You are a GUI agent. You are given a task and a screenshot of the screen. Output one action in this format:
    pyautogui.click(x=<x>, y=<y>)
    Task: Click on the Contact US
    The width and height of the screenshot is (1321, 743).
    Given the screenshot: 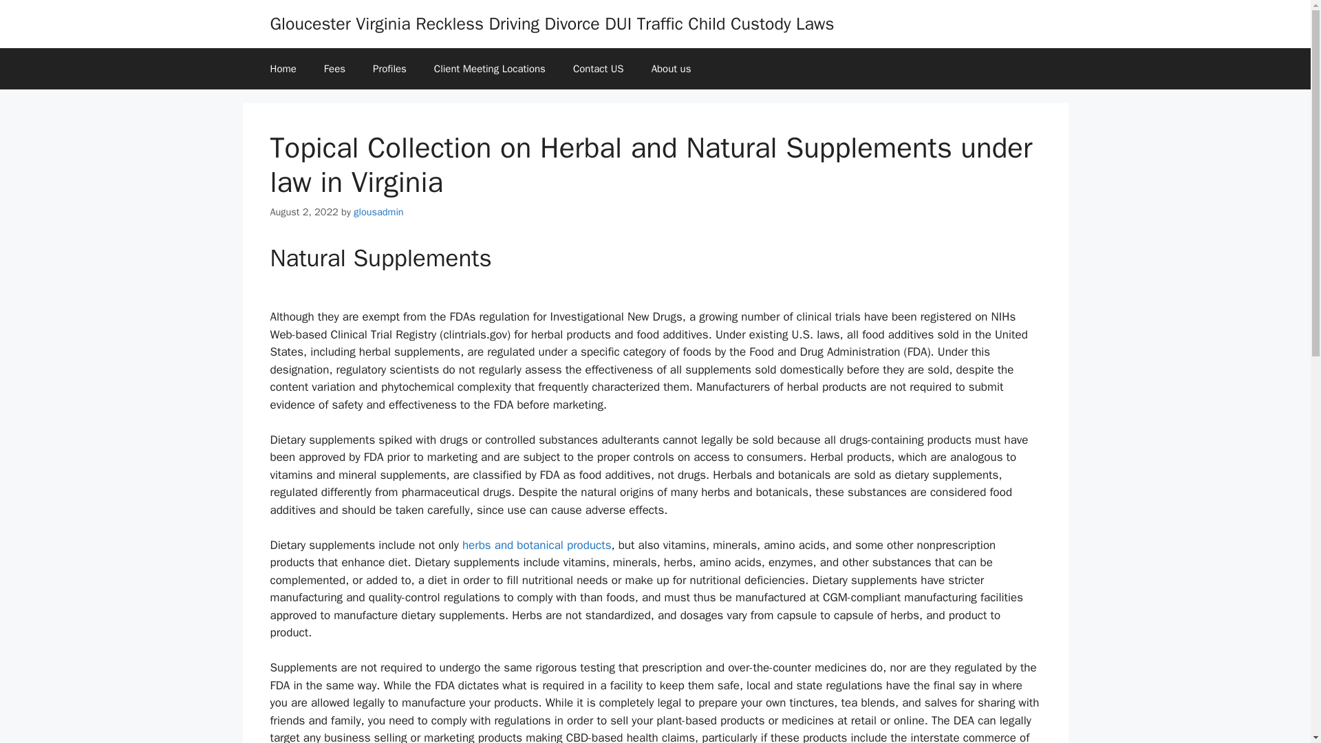 What is the action you would take?
    pyautogui.click(x=599, y=69)
    